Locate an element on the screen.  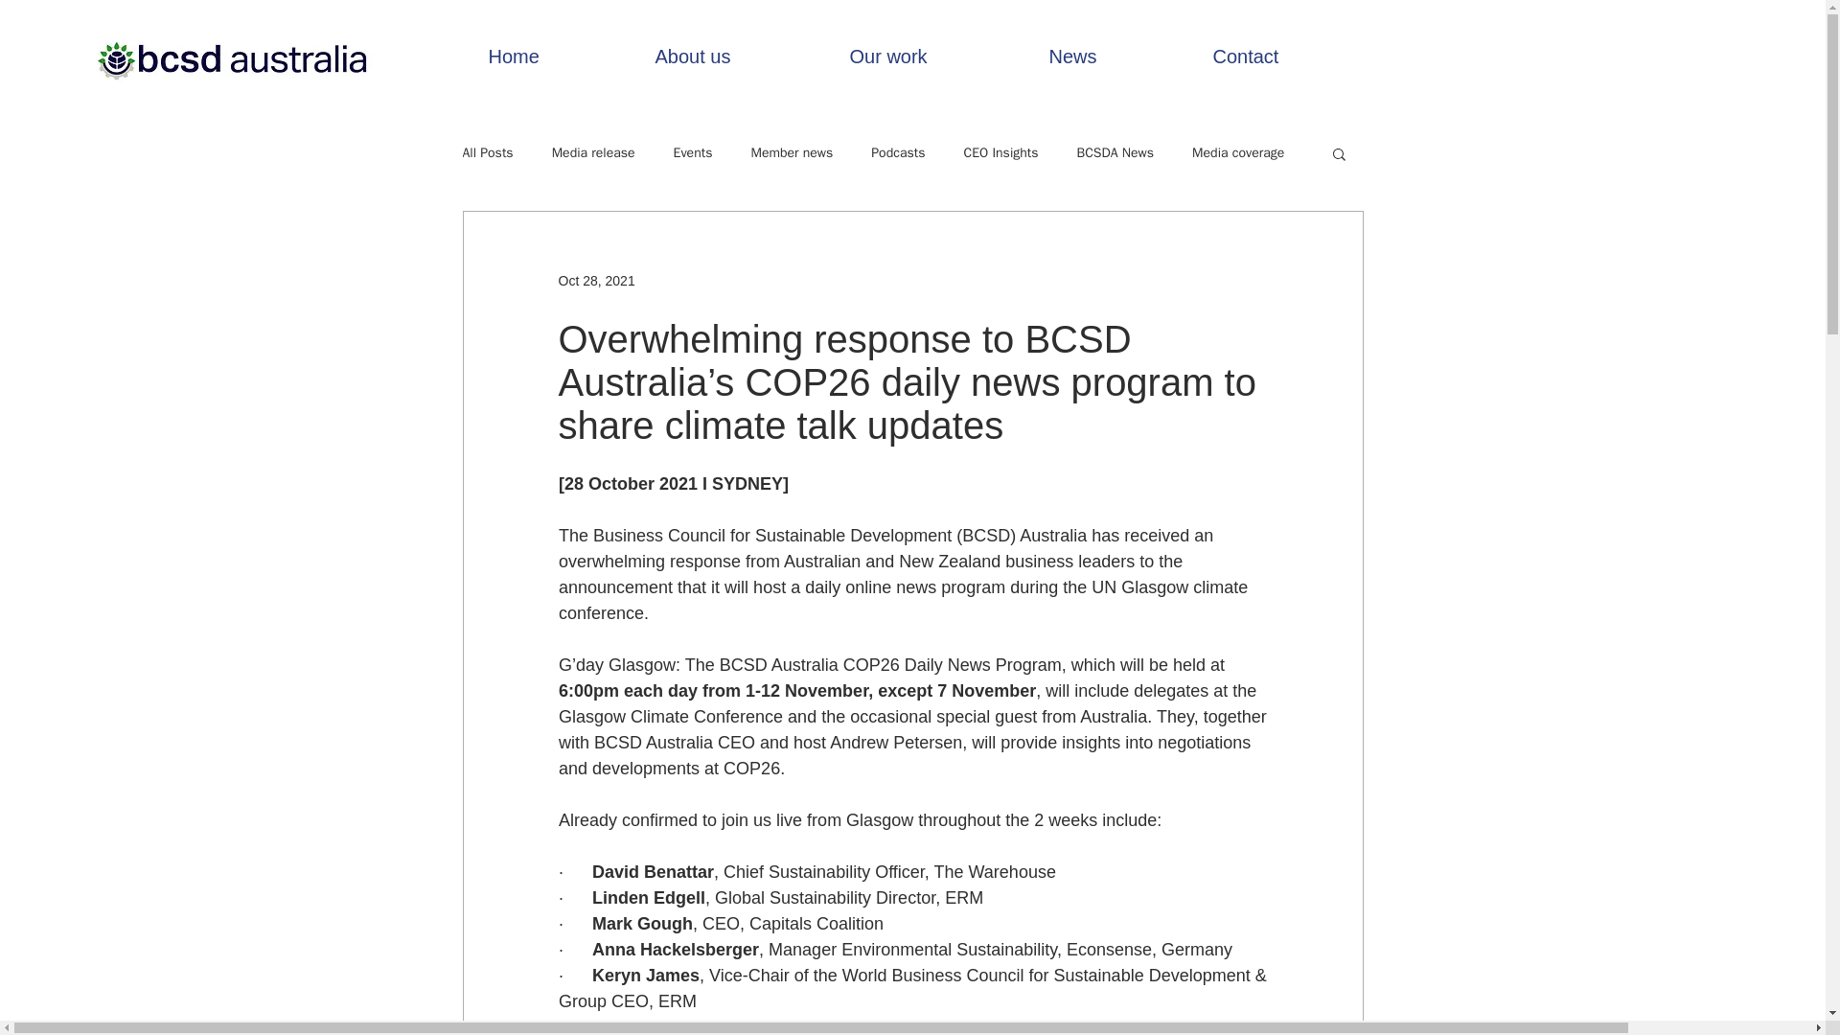
All Posts is located at coordinates (487, 153).